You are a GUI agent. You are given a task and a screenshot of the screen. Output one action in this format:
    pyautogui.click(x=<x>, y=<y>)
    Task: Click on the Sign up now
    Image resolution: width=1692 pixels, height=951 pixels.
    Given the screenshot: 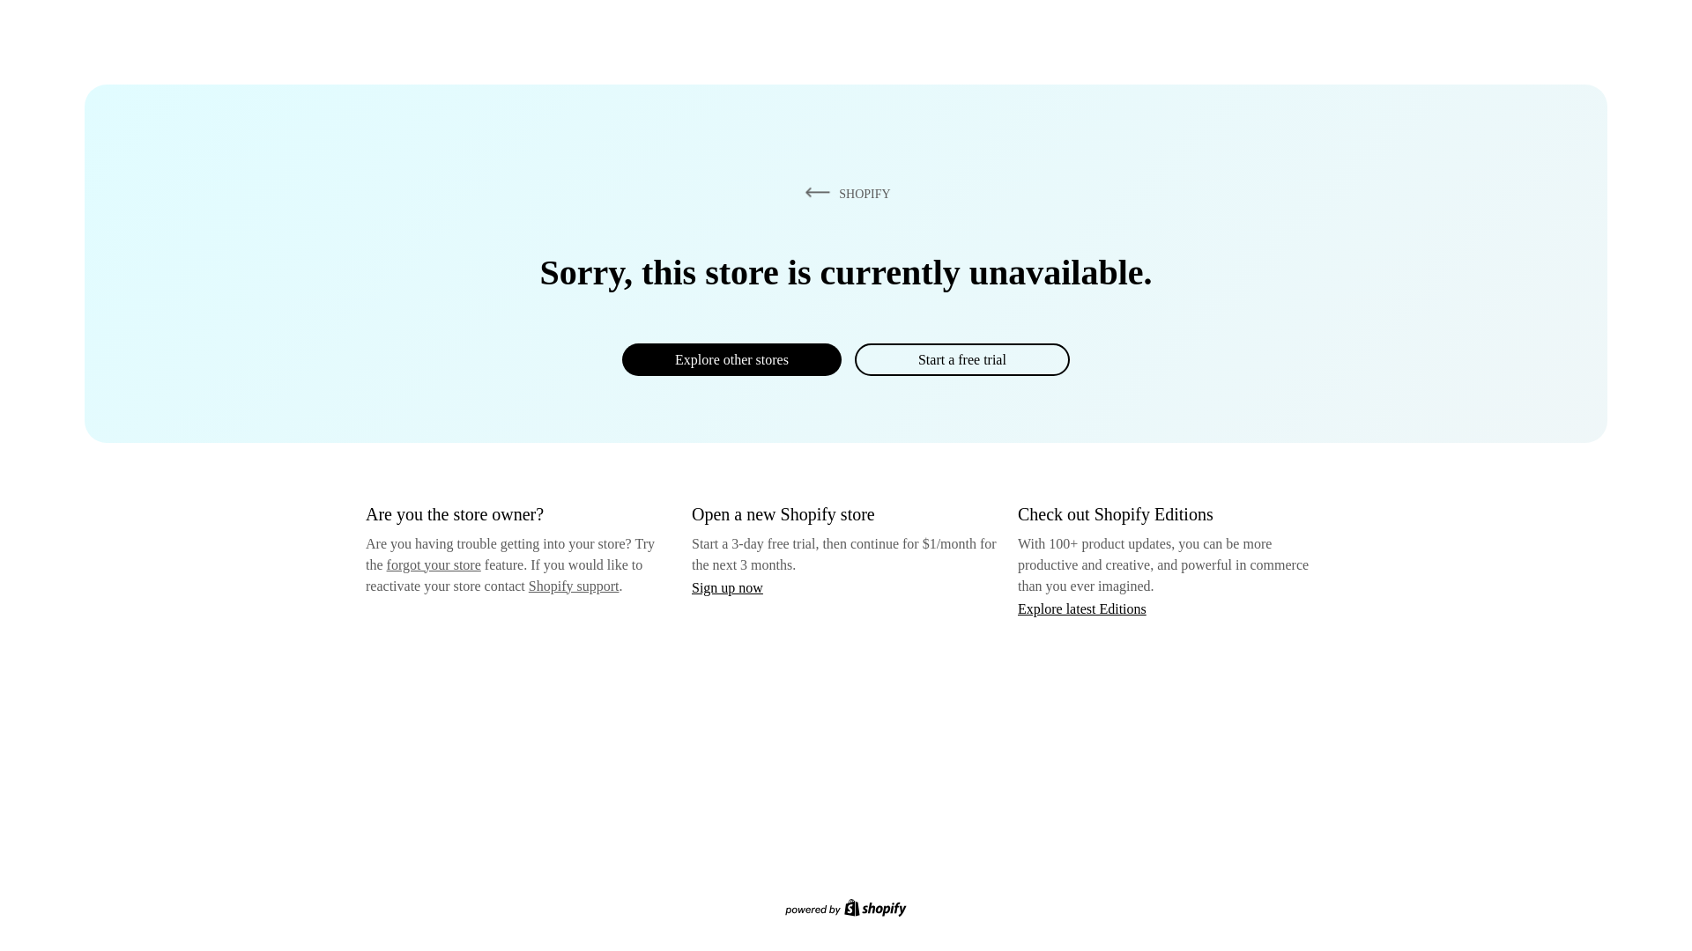 What is the action you would take?
    pyautogui.click(x=727, y=587)
    